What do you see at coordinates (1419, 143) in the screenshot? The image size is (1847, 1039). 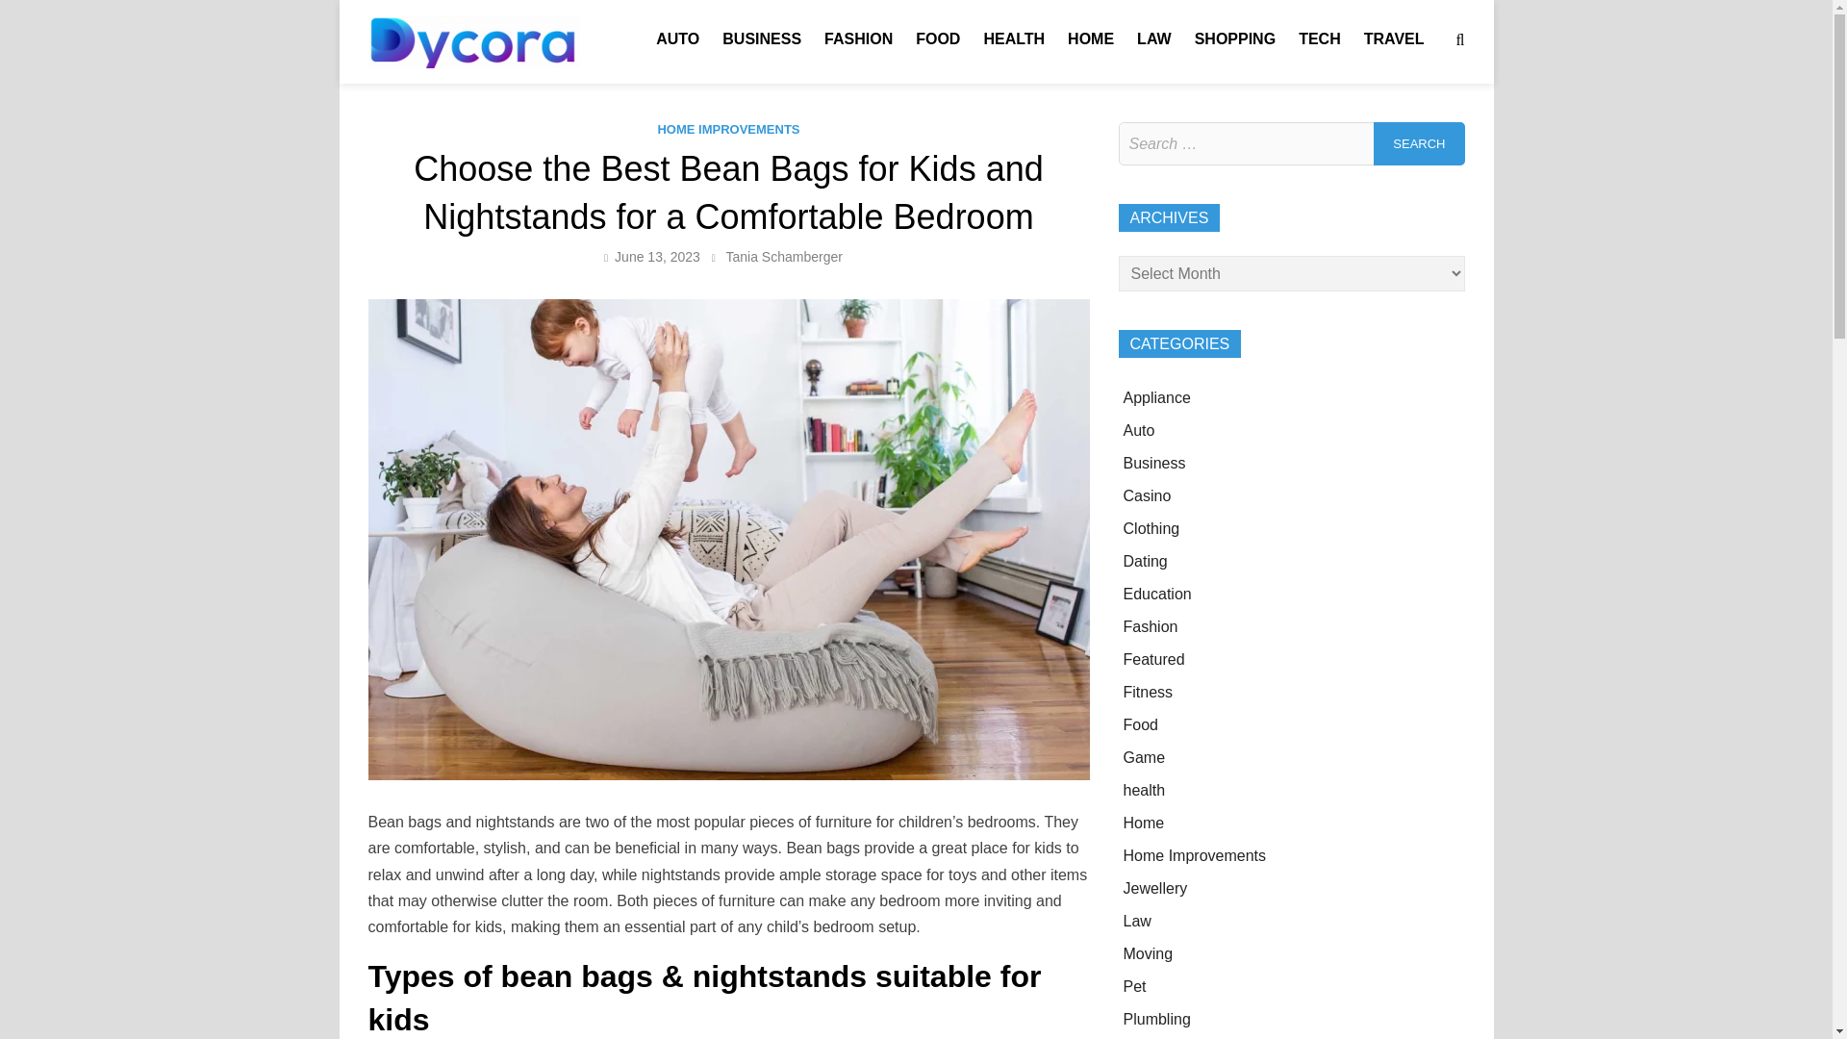 I see `Search` at bounding box center [1419, 143].